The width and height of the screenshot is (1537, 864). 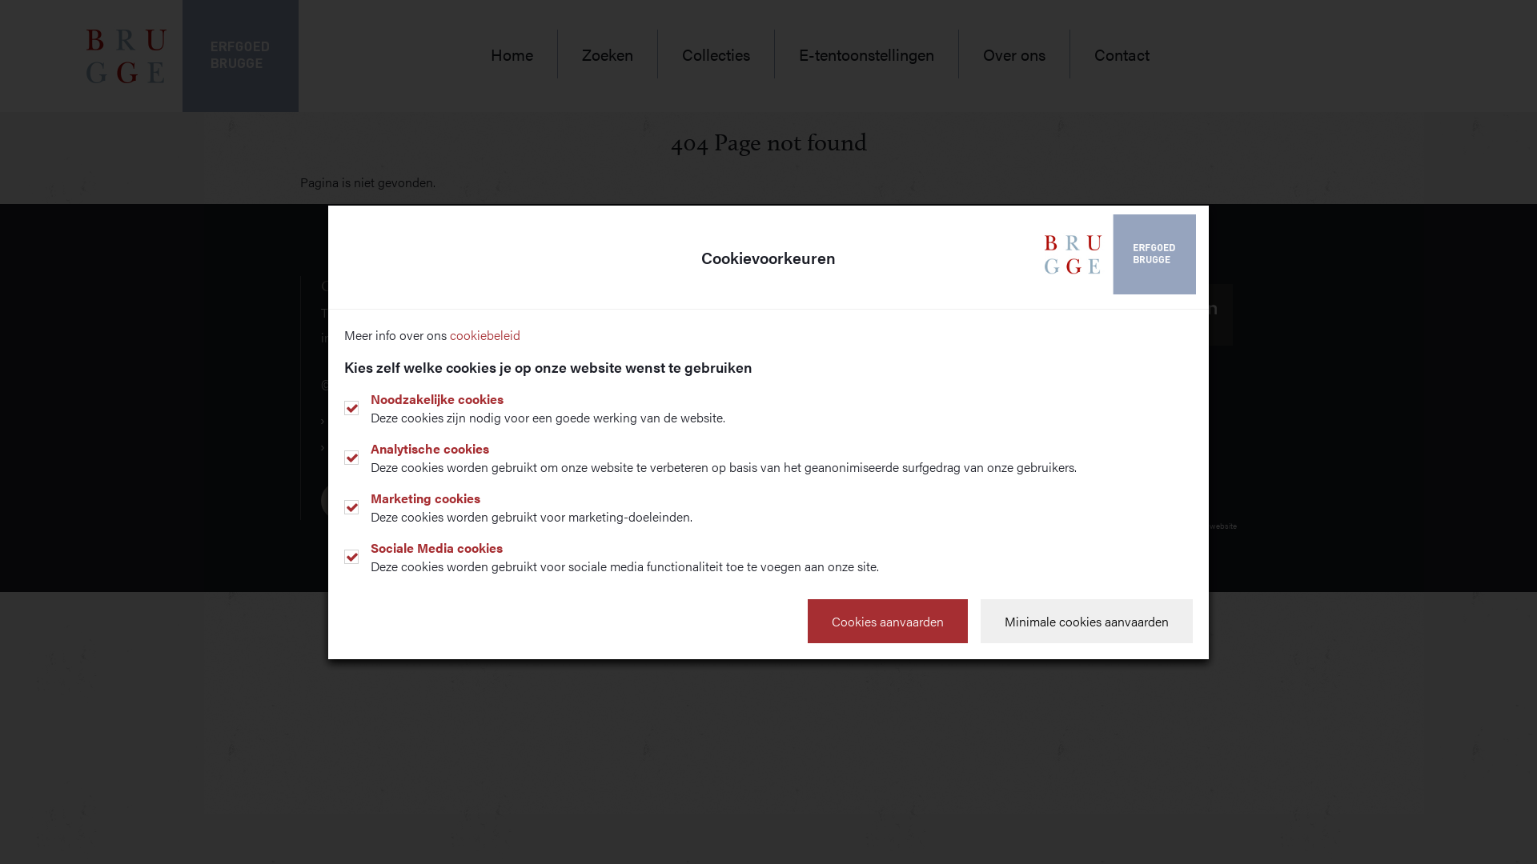 I want to click on Nieuws, so click(x=600, y=418).